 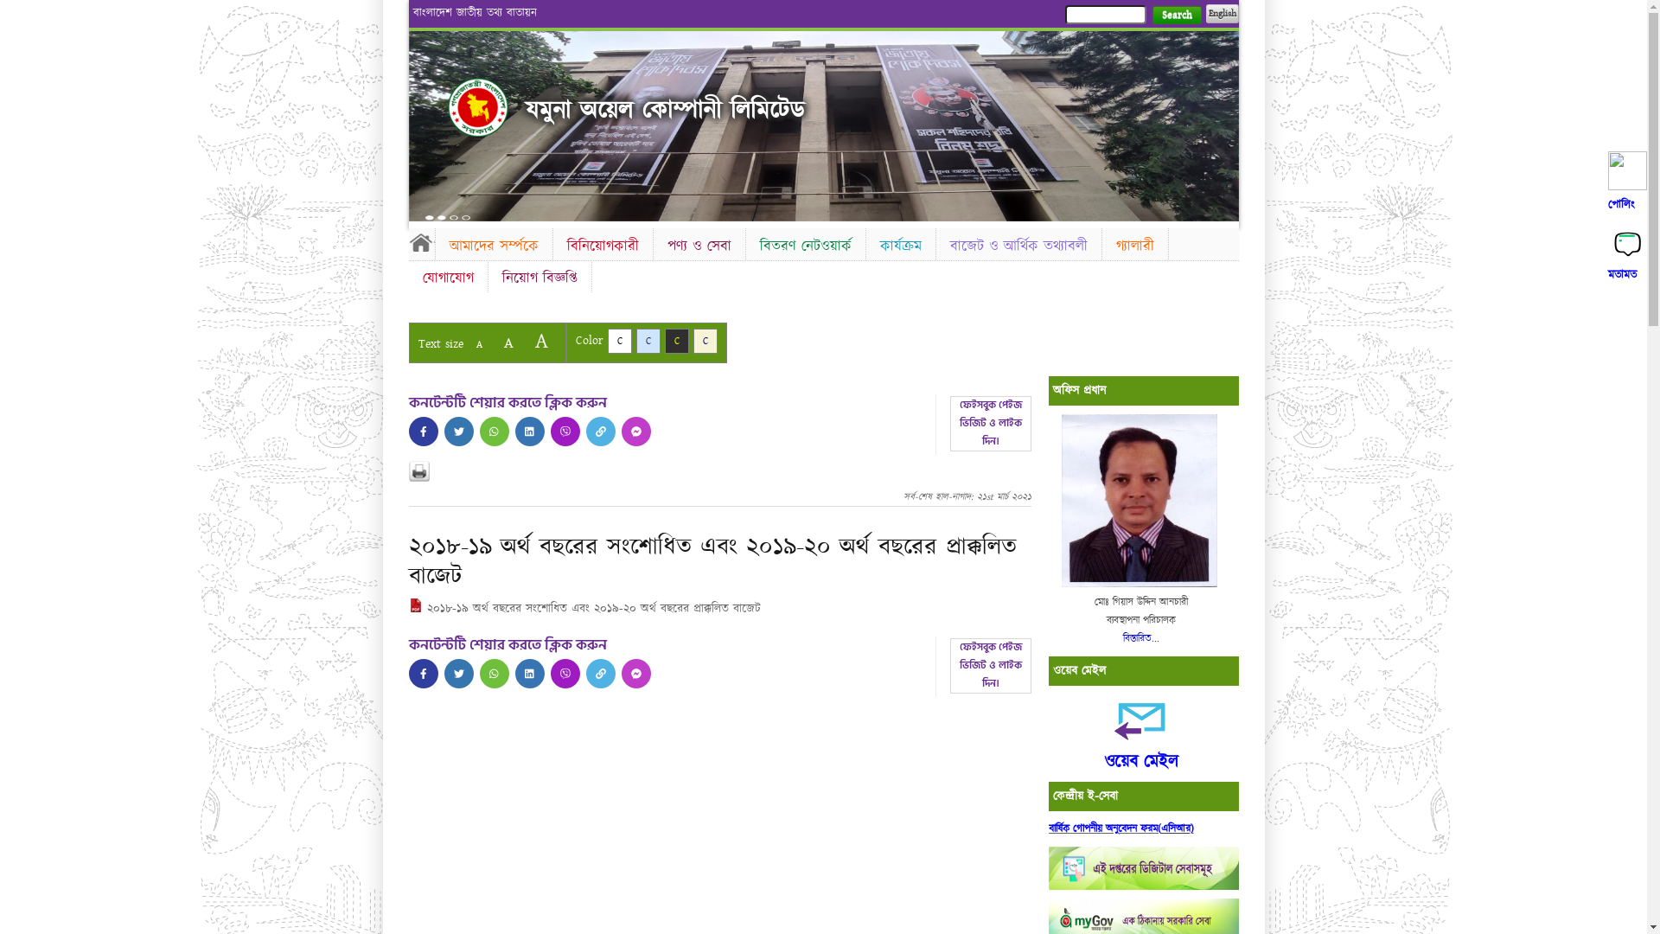 What do you see at coordinates (508, 342) in the screenshot?
I see `A` at bounding box center [508, 342].